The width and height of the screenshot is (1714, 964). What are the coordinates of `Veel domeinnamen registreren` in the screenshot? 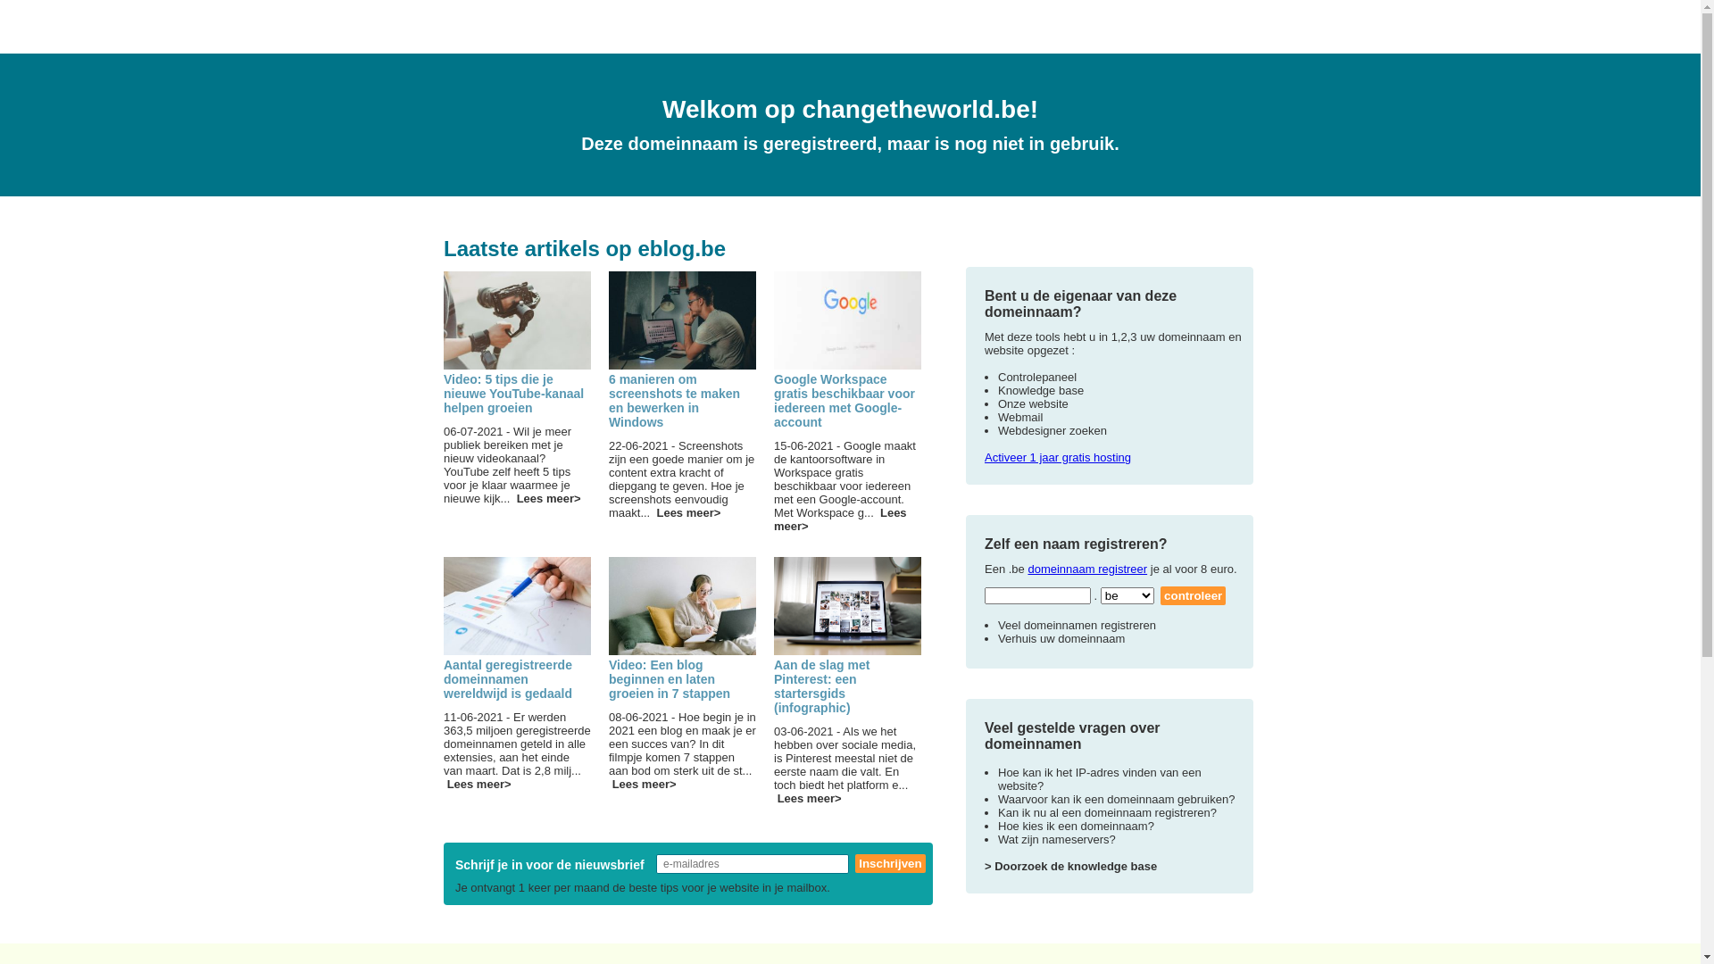 It's located at (1077, 625).